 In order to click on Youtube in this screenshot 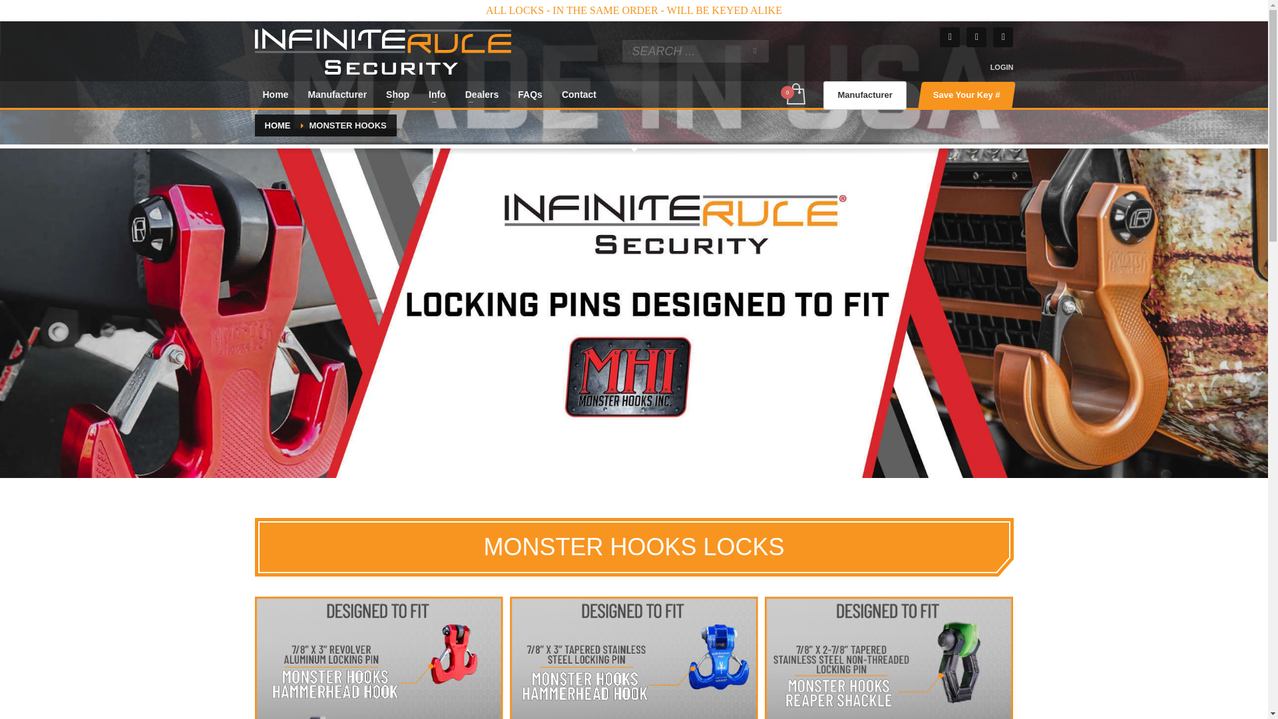, I will do `click(1002, 37)`.